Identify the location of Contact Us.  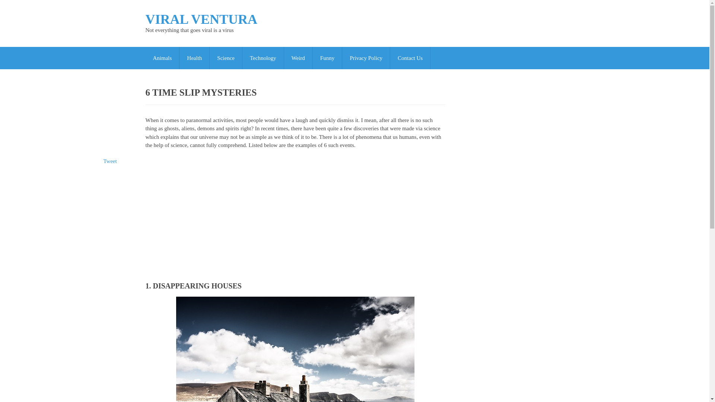
(410, 58).